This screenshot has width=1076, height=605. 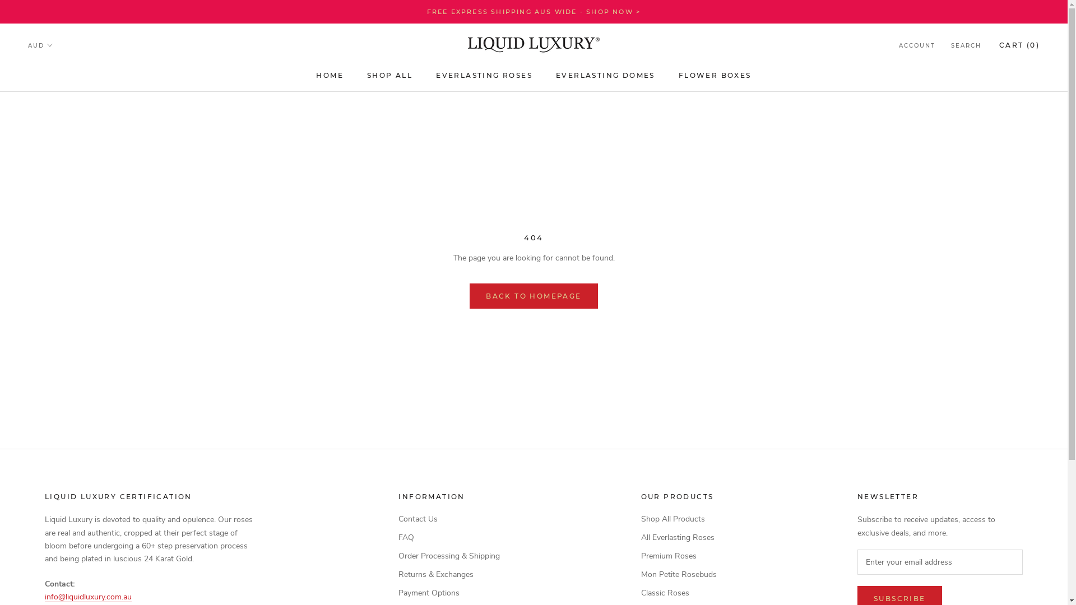 What do you see at coordinates (917, 46) in the screenshot?
I see `ACCOUNT` at bounding box center [917, 46].